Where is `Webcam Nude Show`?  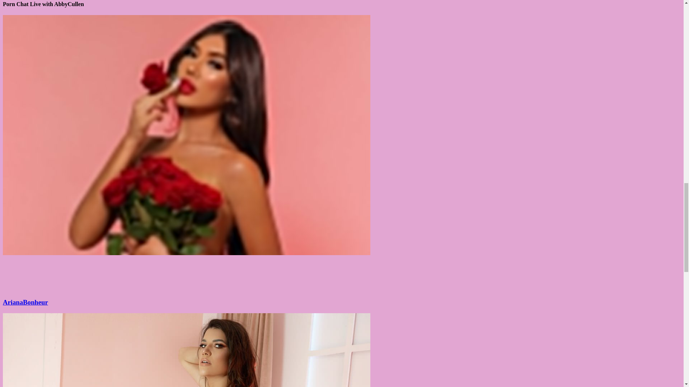 Webcam Nude Show is located at coordinates (187, 288).